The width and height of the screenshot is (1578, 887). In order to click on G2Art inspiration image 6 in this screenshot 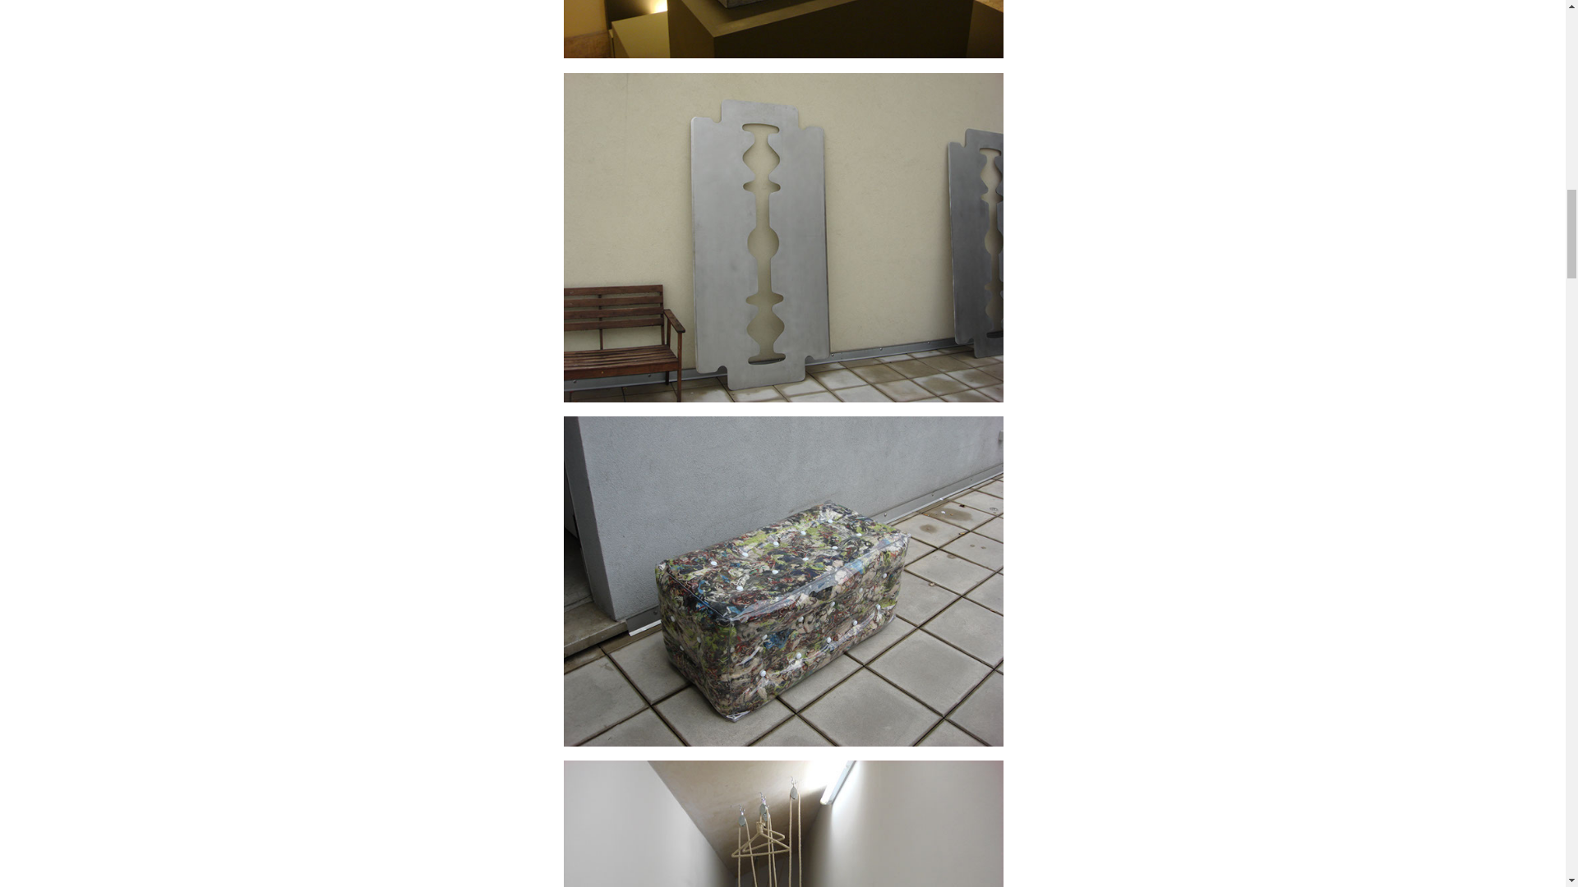, I will do `click(783, 581)`.